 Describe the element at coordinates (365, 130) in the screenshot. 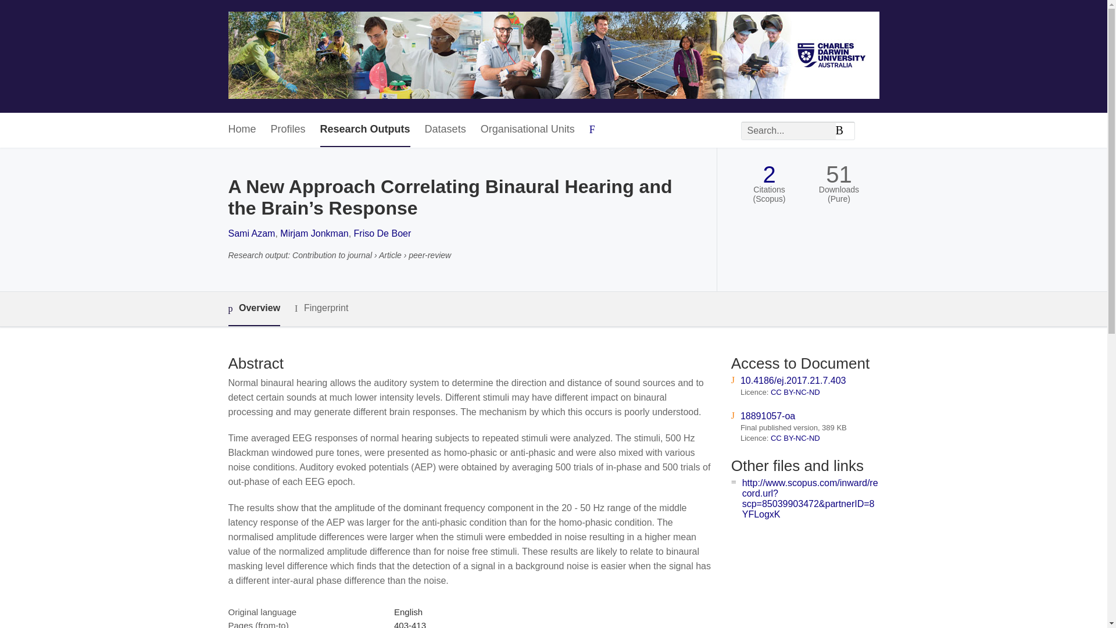

I see `Research Outputs` at that location.